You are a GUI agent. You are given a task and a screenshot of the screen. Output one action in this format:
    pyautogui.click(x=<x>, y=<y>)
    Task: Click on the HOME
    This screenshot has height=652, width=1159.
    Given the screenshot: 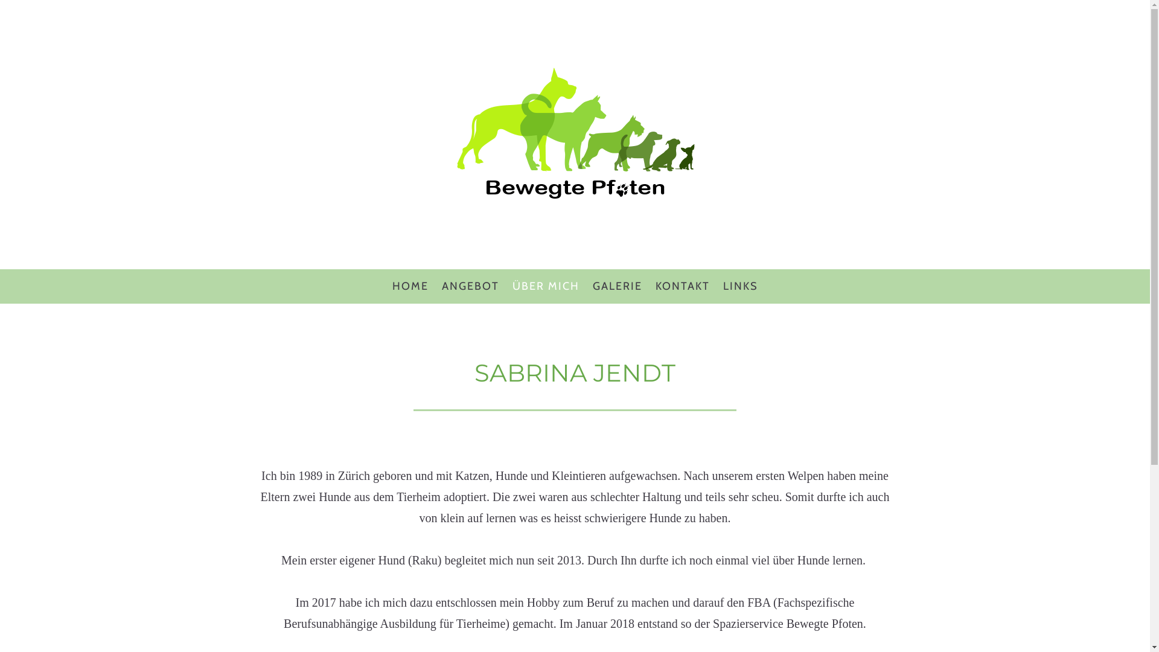 What is the action you would take?
    pyautogui.click(x=410, y=286)
    